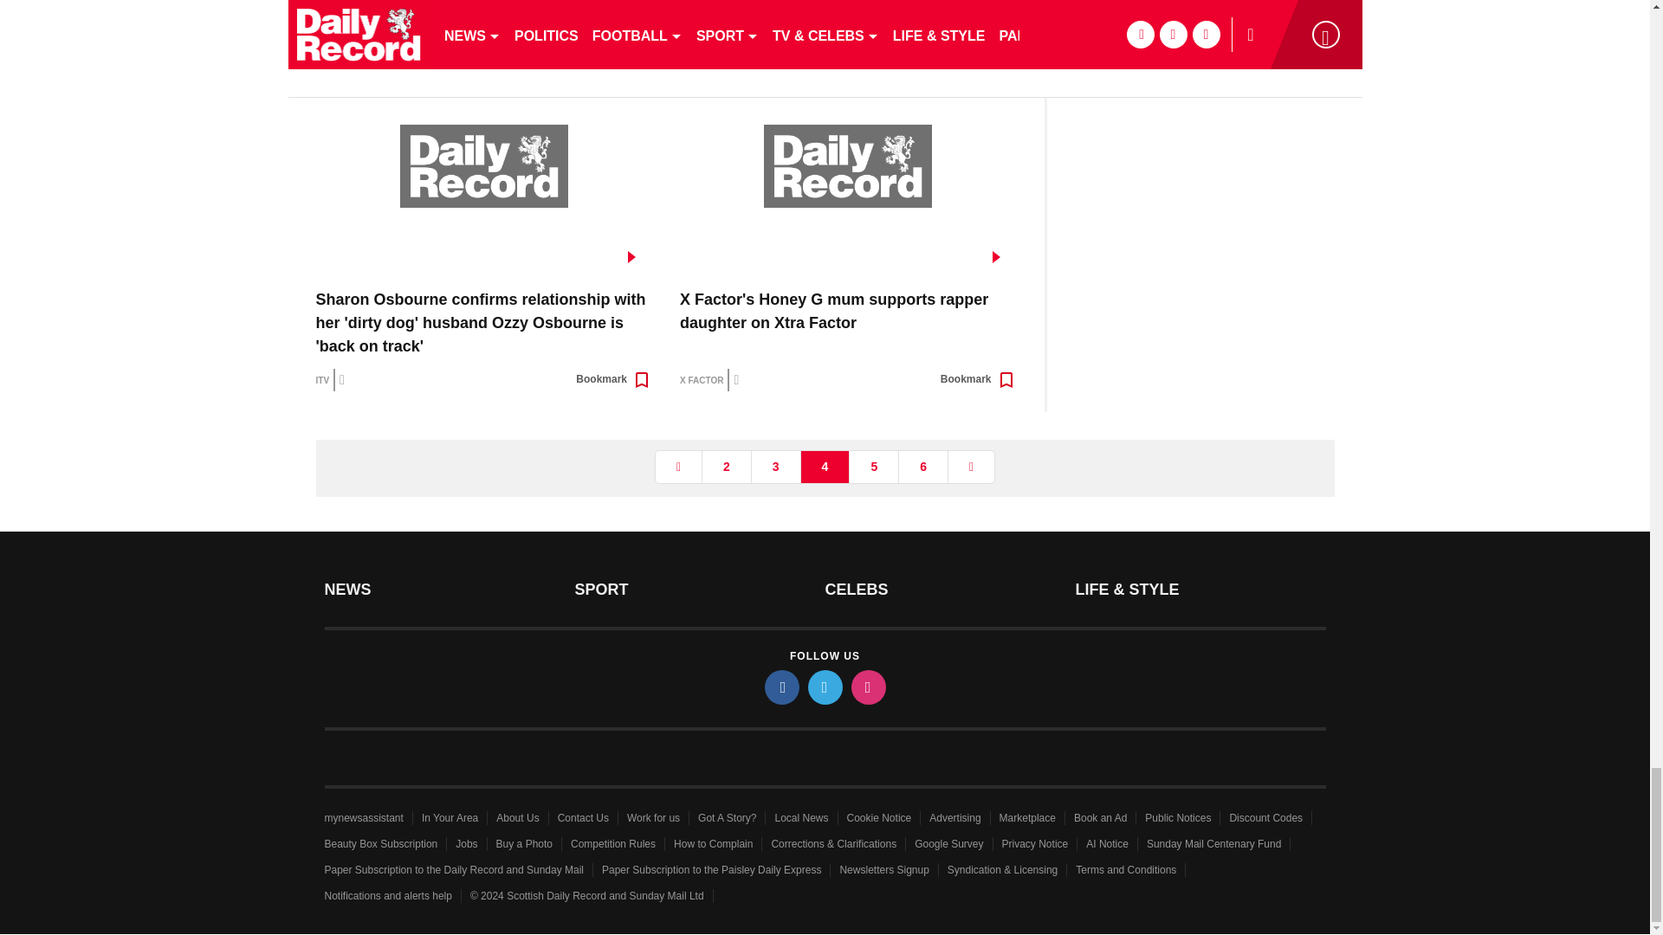 Image resolution: width=1663 pixels, height=935 pixels. Describe the element at coordinates (780, 687) in the screenshot. I see `facebook` at that location.